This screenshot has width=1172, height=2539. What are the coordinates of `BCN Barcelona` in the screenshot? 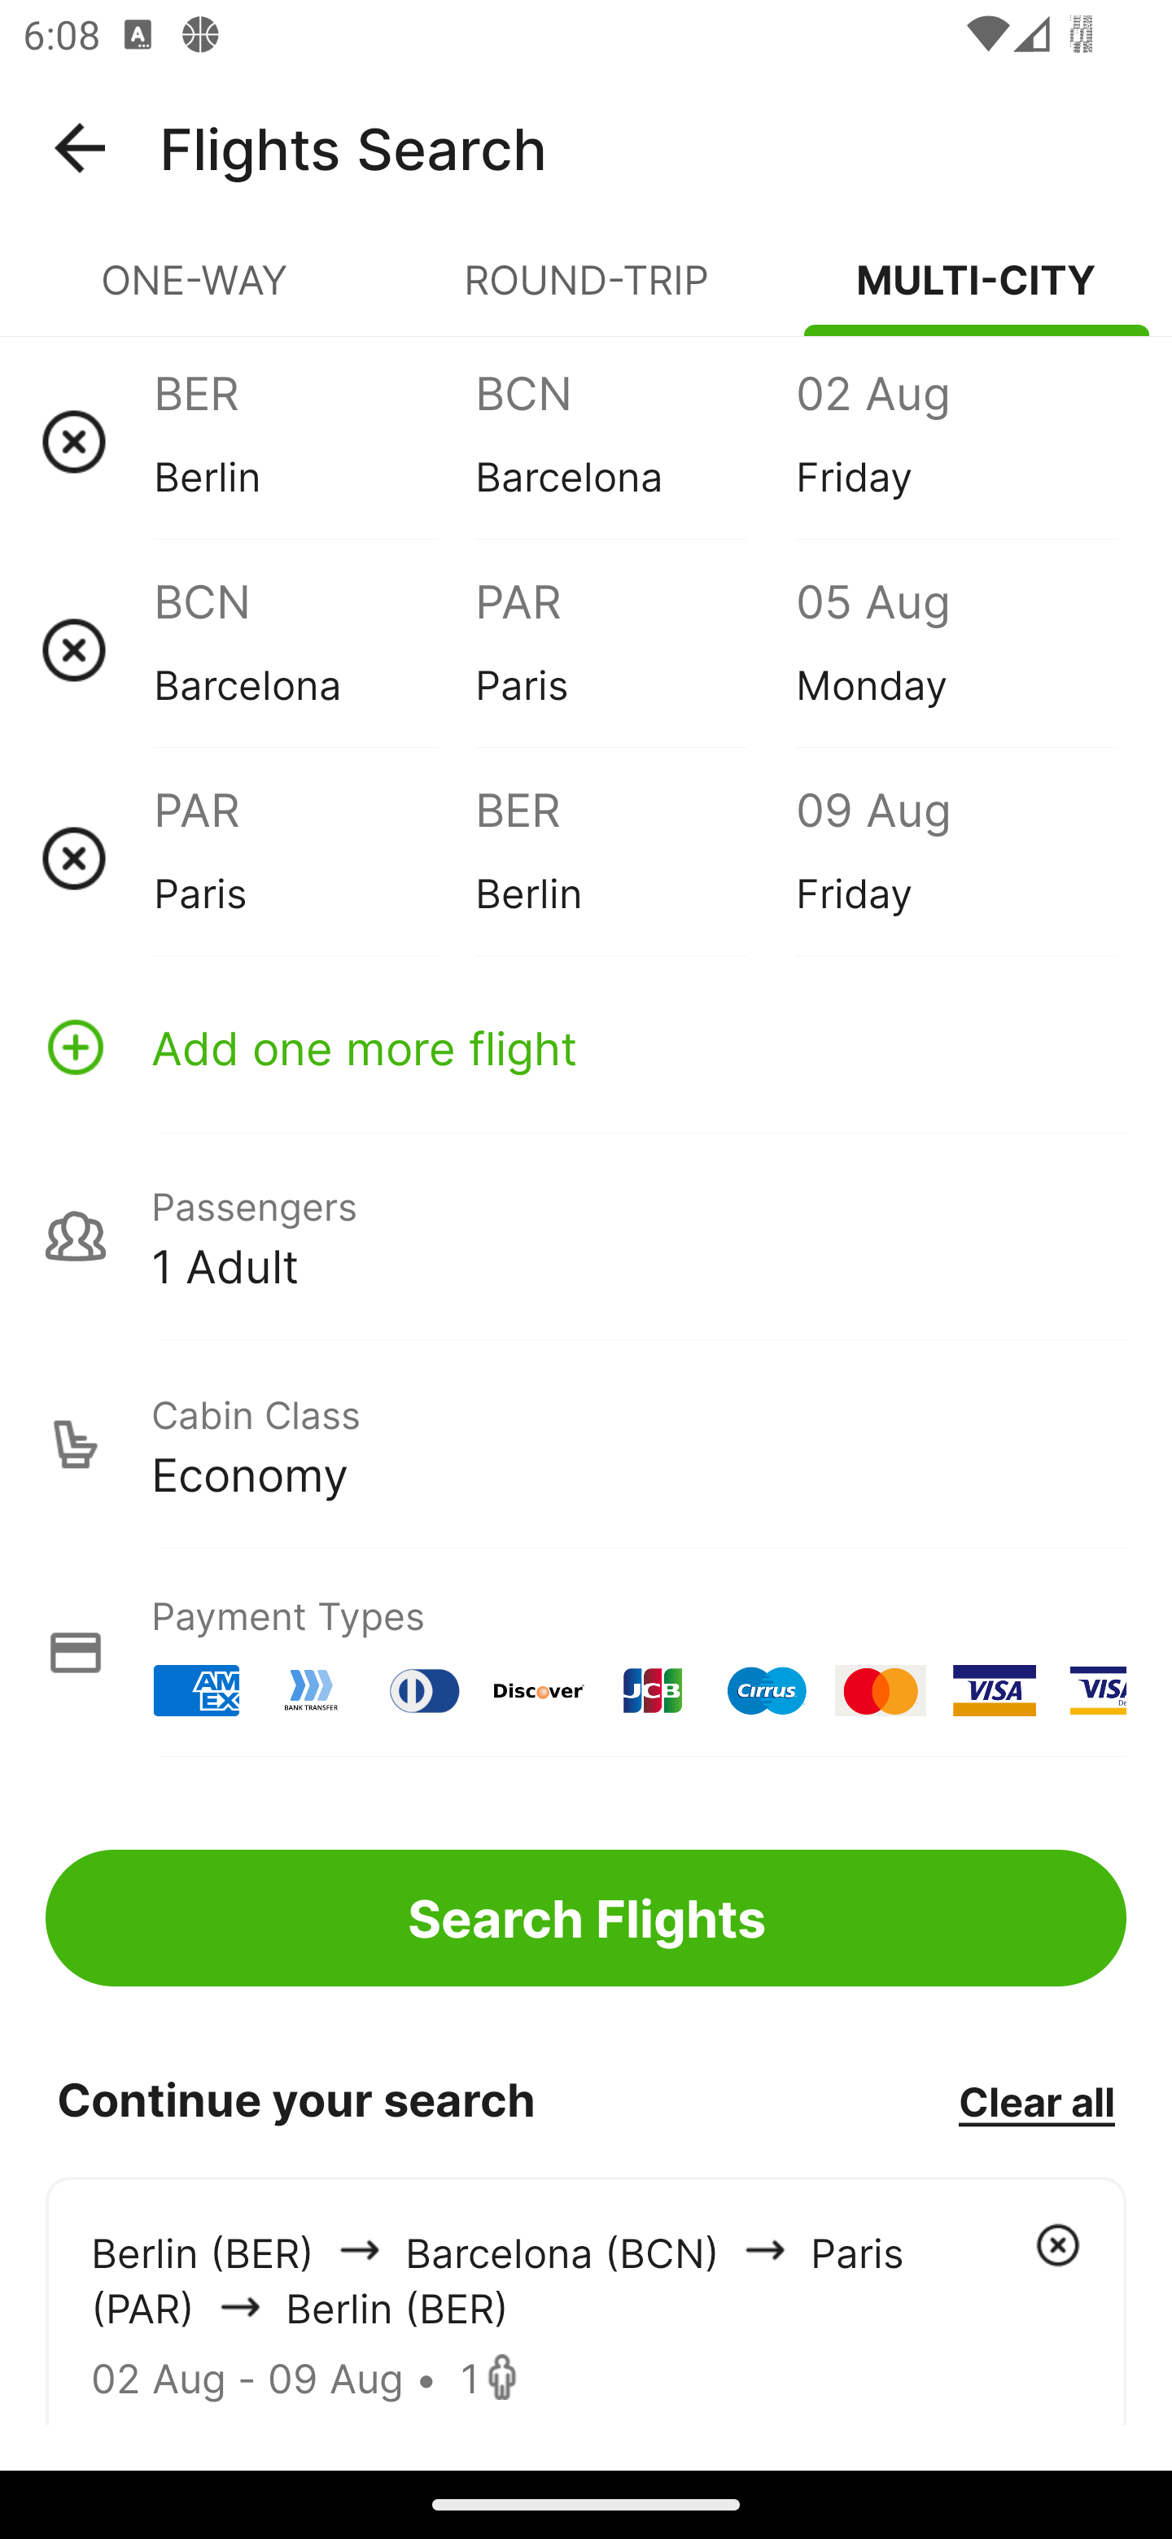 It's located at (314, 649).